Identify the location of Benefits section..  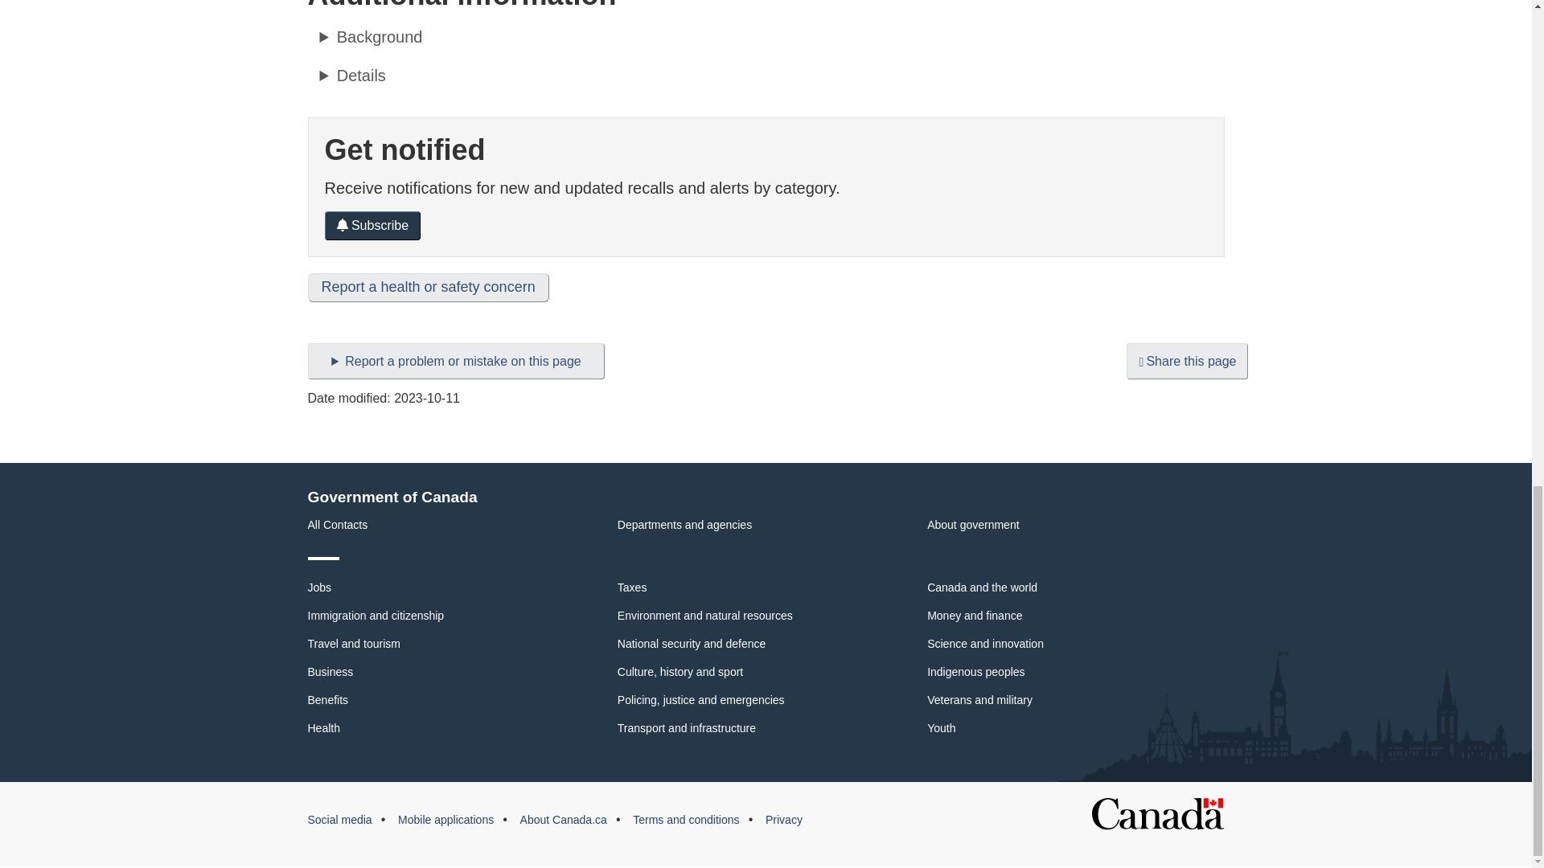
(328, 699).